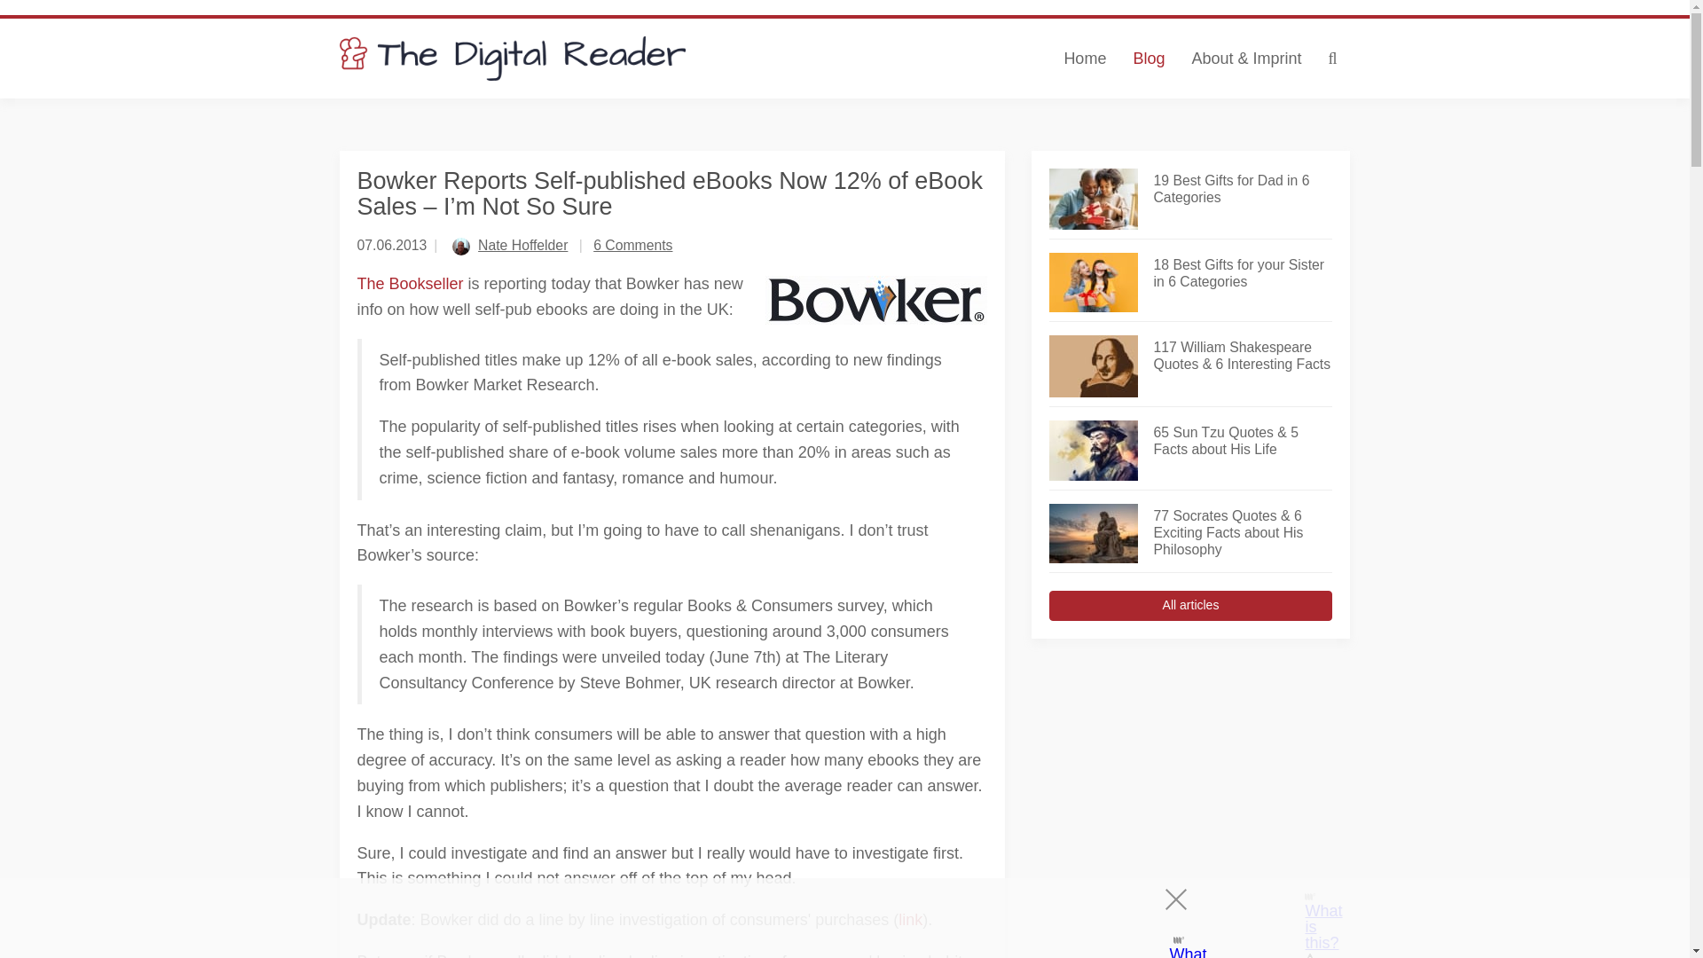  I want to click on Home, so click(1084, 59).